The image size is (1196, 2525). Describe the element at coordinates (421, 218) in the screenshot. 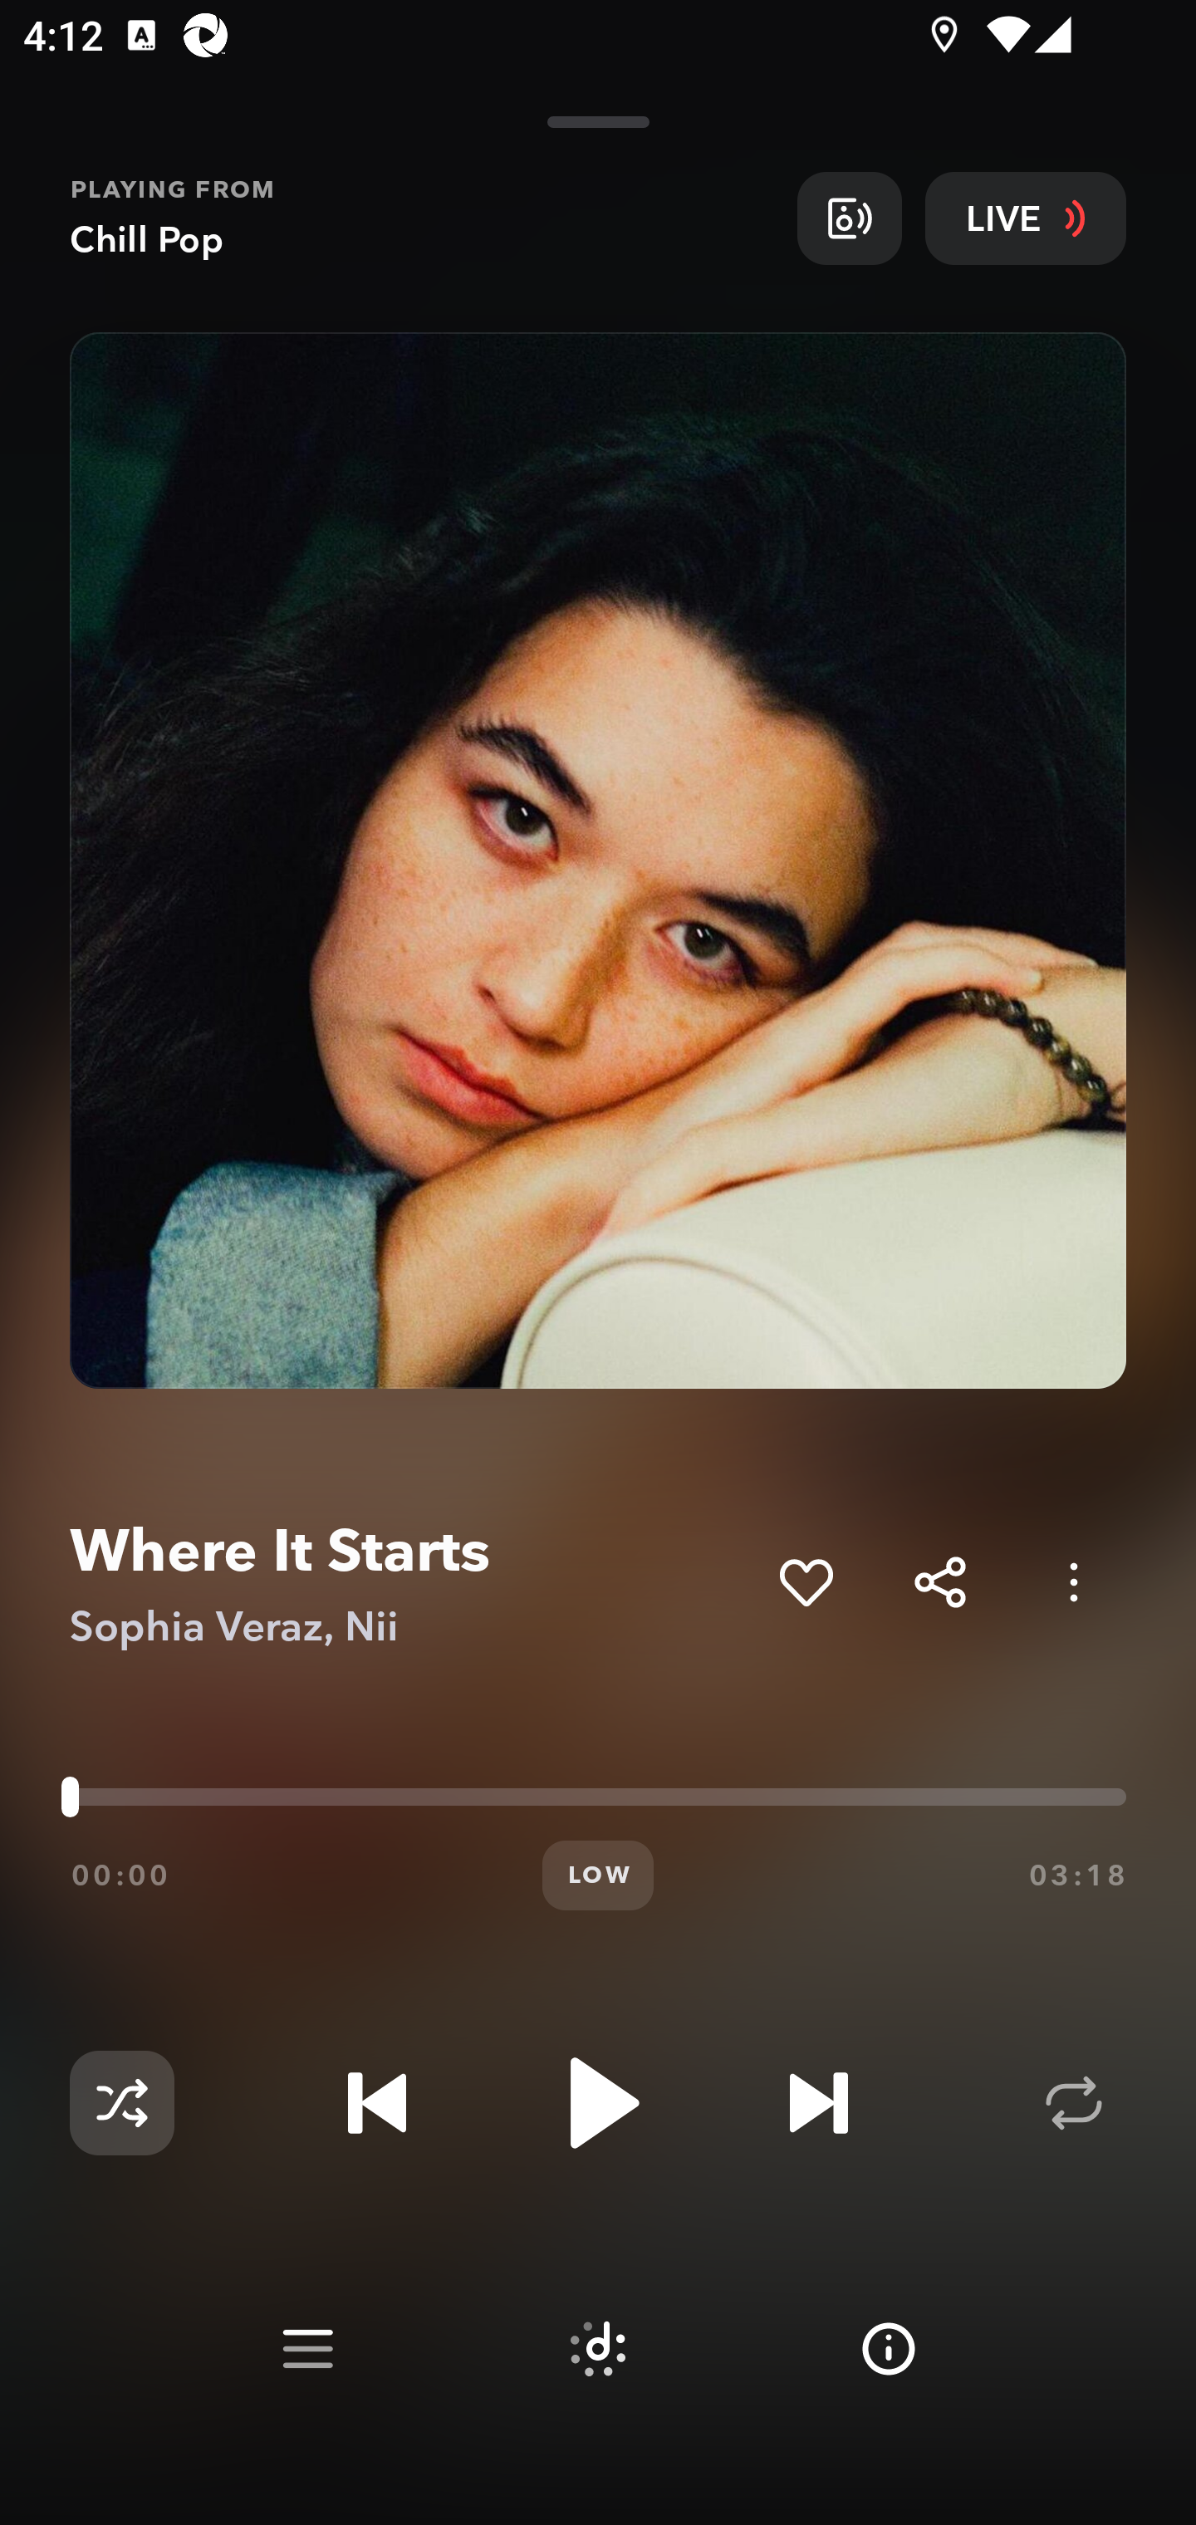

I see `PLAYING FROM Chill Pop` at that location.